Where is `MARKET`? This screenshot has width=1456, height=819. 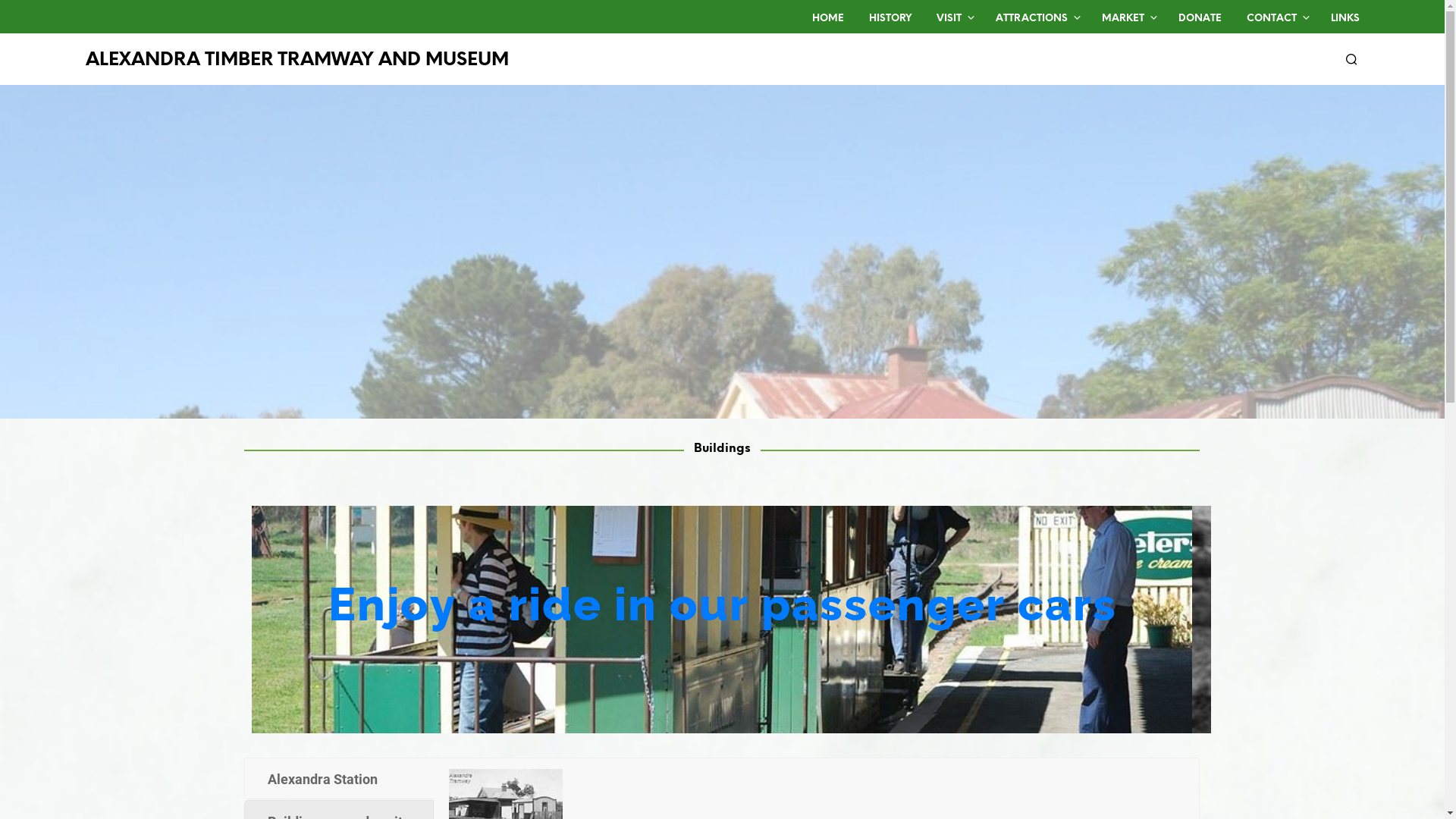
MARKET is located at coordinates (1123, 19).